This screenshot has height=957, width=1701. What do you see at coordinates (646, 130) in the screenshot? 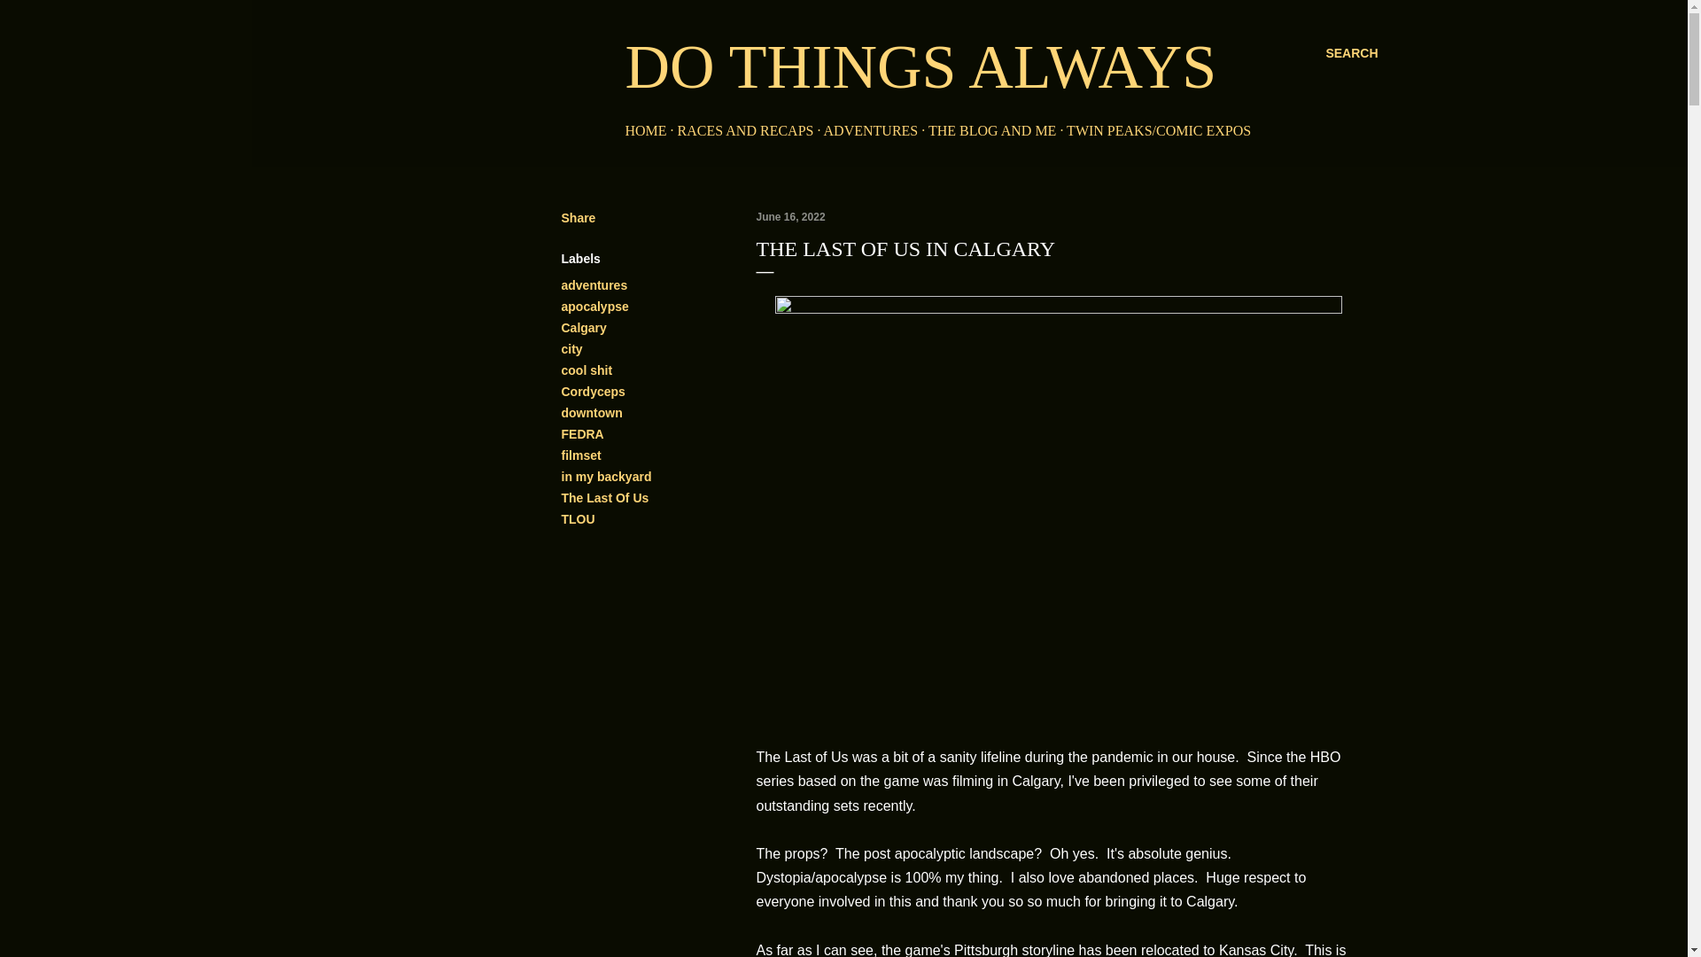
I see `HOME` at bounding box center [646, 130].